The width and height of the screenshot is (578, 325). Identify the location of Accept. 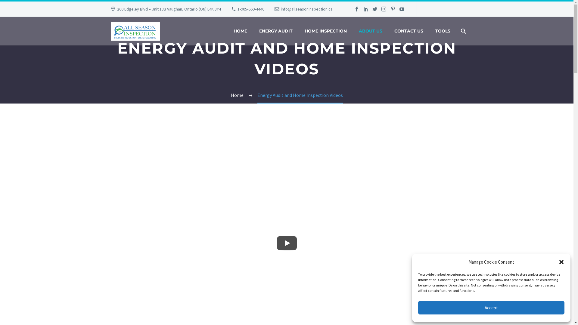
(491, 308).